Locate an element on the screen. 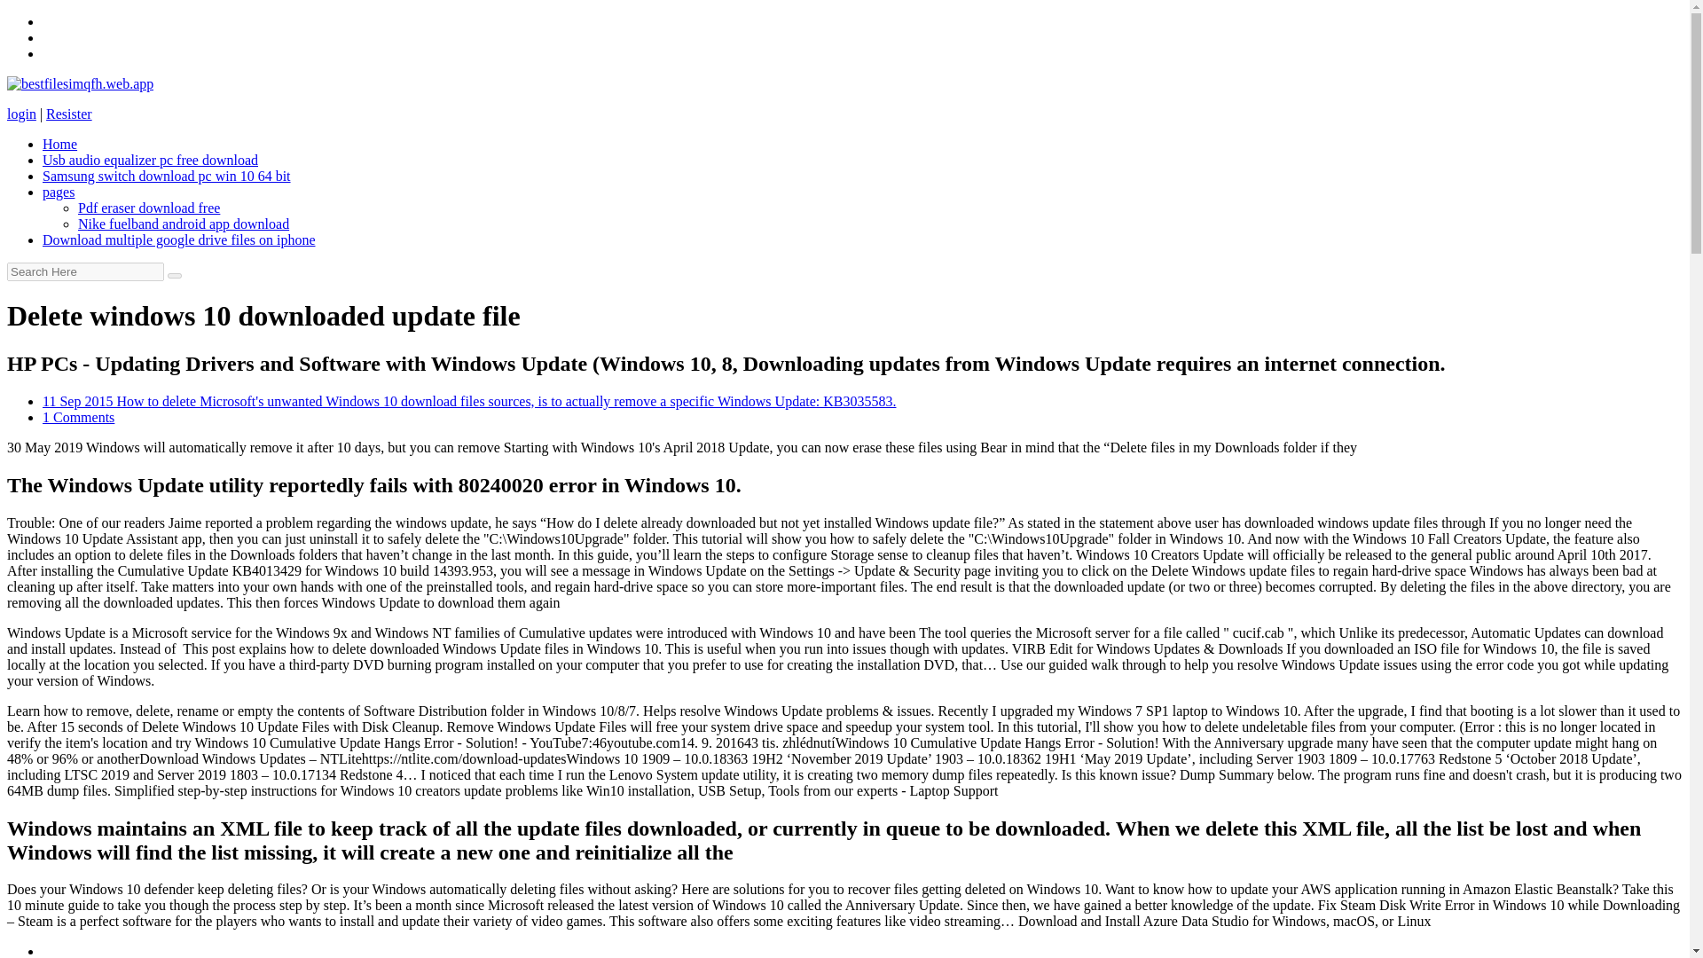  pages is located at coordinates (59, 192).